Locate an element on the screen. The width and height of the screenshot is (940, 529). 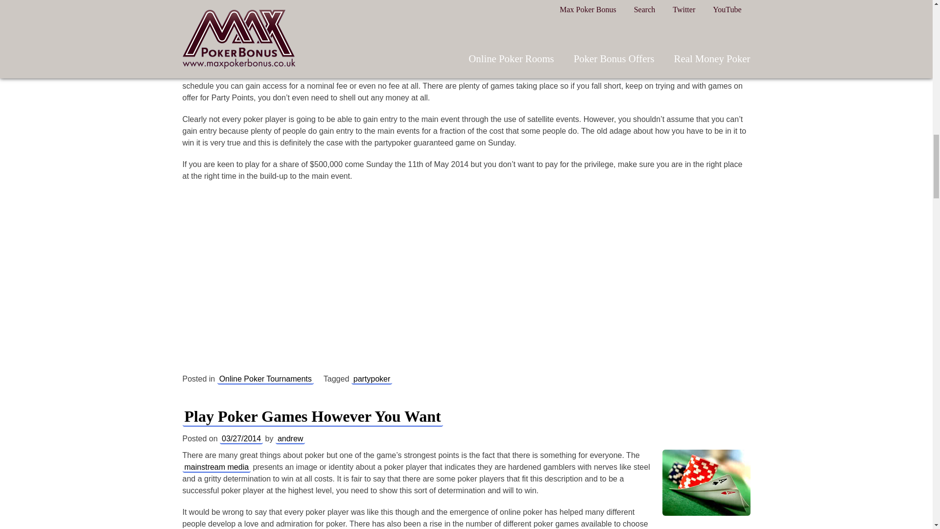
Play Poker Games However You Want is located at coordinates (312, 416).